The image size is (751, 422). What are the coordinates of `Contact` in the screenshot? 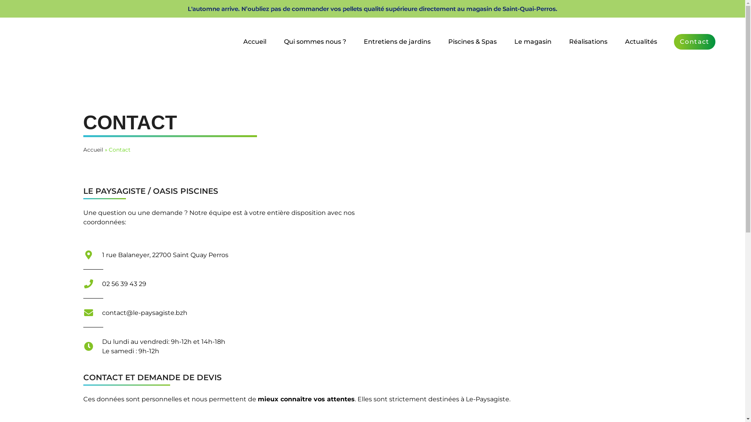 It's located at (695, 42).